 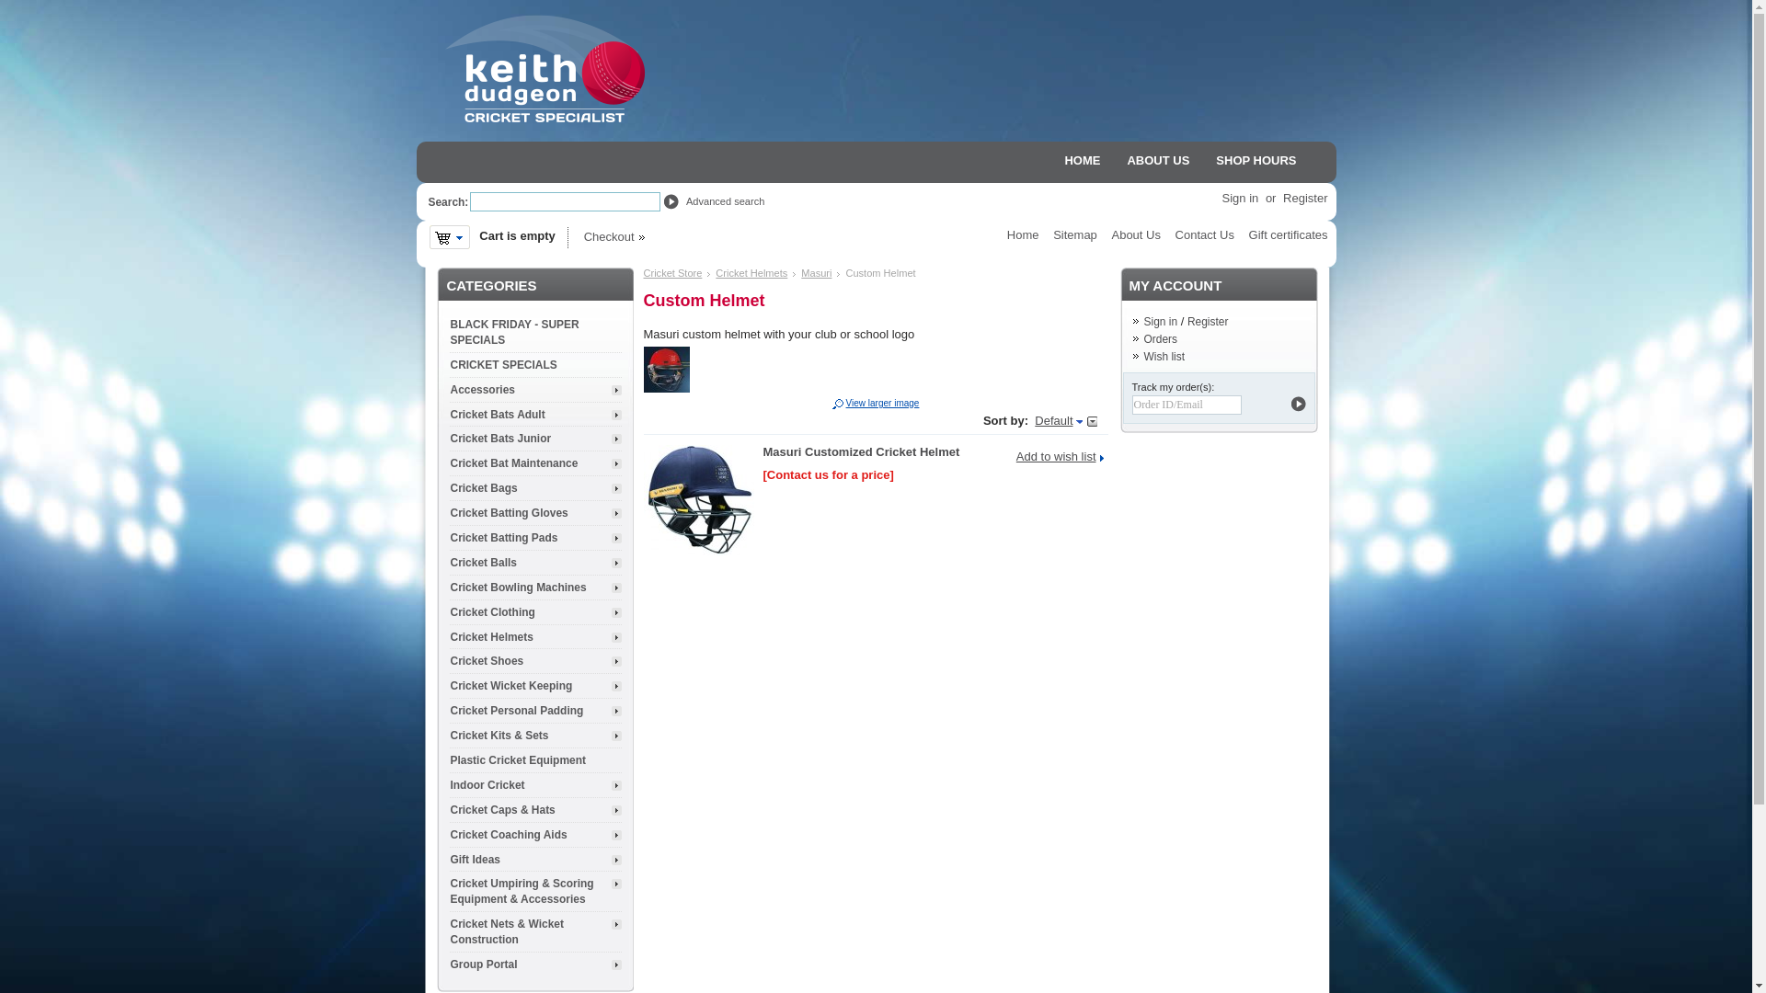 I want to click on Cricket Wicket Keeping, so click(x=535, y=686).